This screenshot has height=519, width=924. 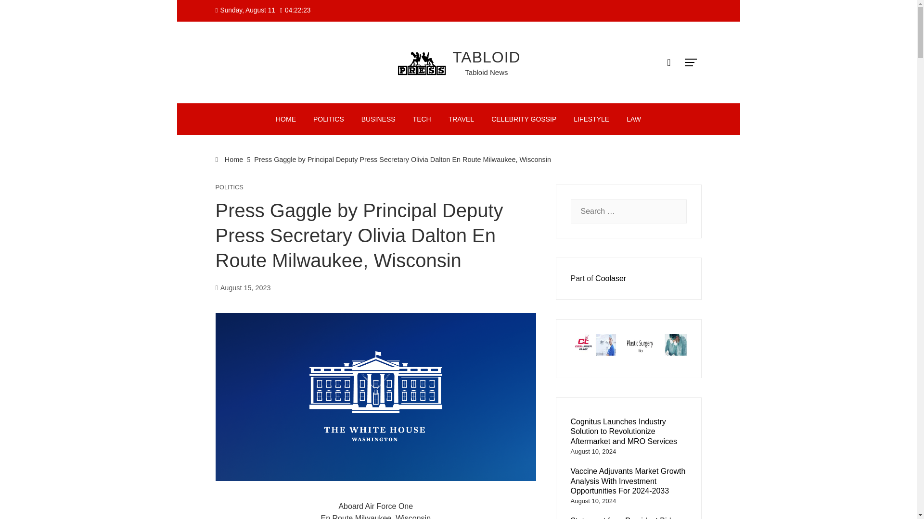 What do you see at coordinates (461, 119) in the screenshot?
I see `TRAVEL` at bounding box center [461, 119].